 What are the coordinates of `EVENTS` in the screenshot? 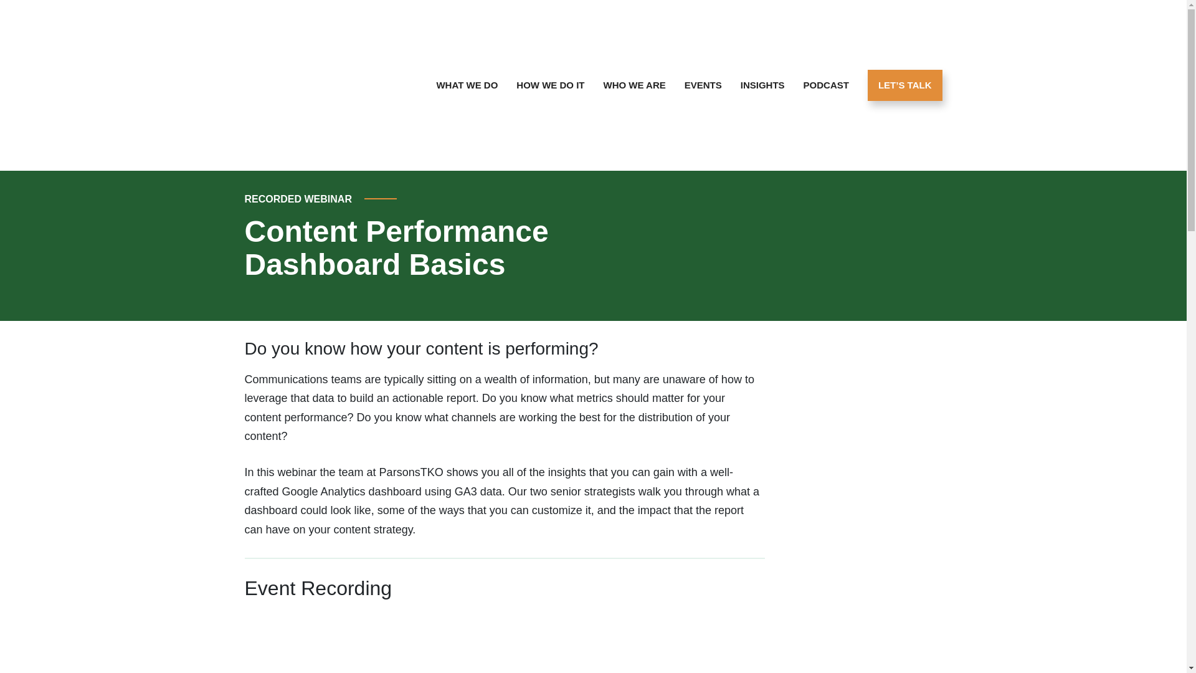 It's located at (703, 85).